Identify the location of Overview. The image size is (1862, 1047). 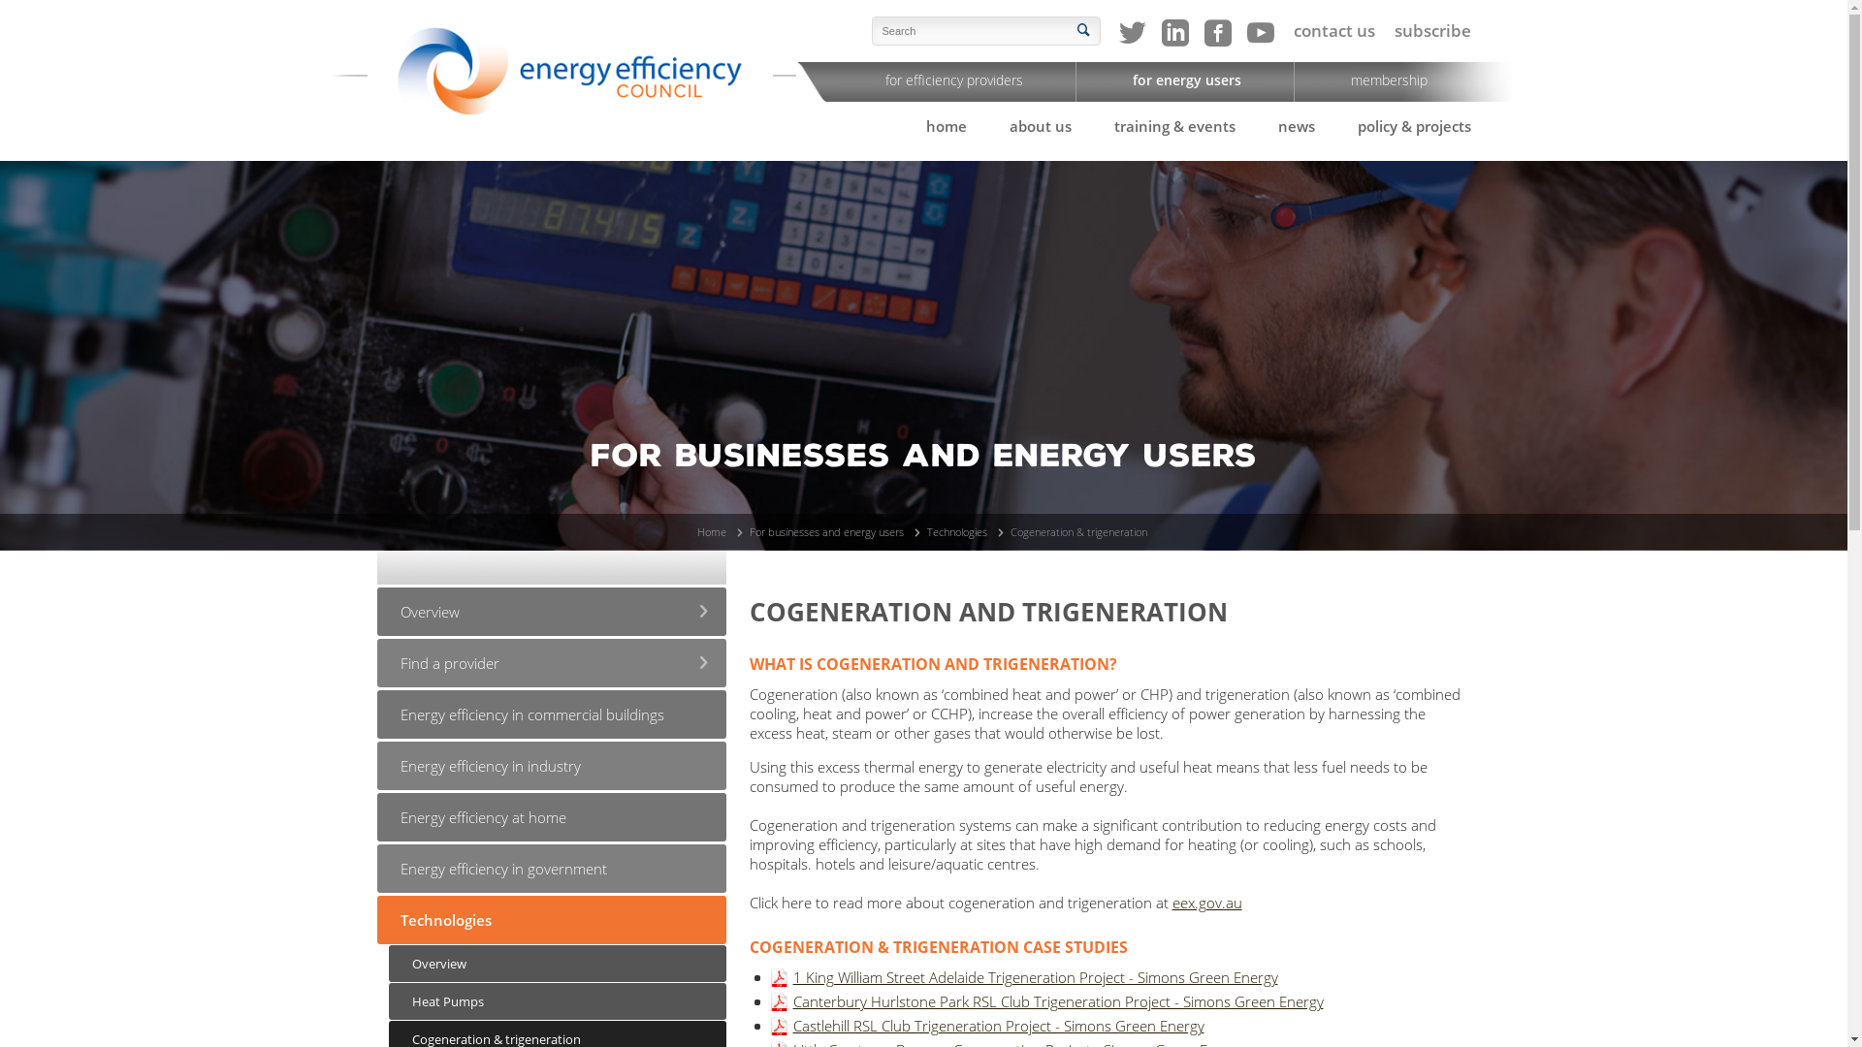
(558, 964).